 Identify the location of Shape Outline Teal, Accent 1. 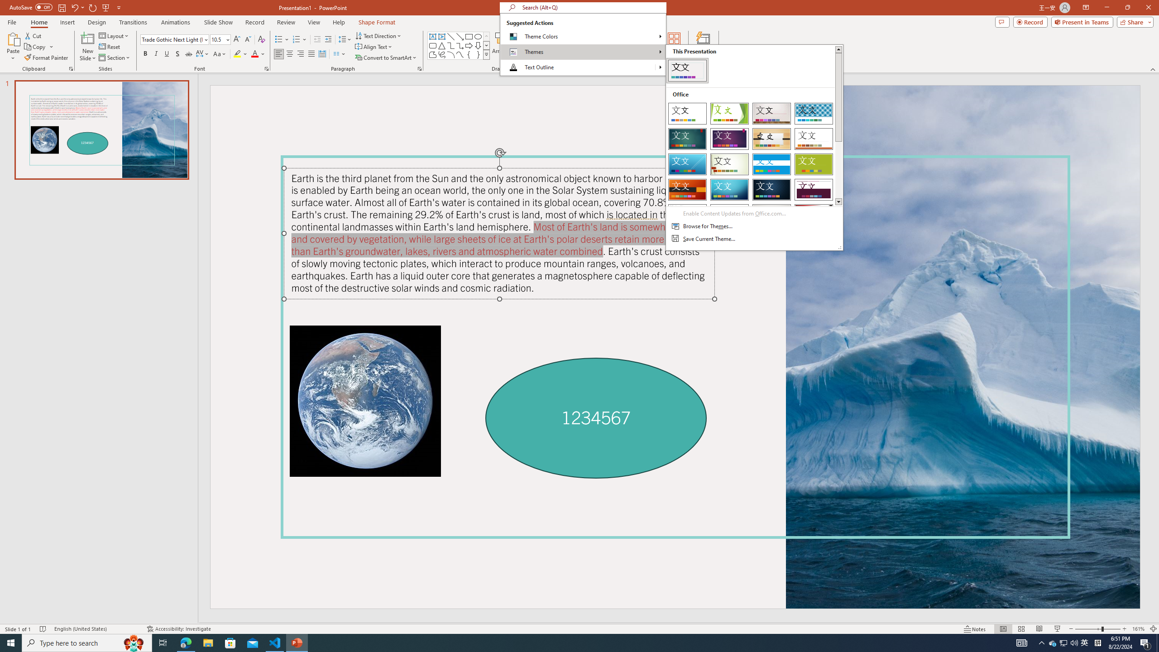
(538, 45).